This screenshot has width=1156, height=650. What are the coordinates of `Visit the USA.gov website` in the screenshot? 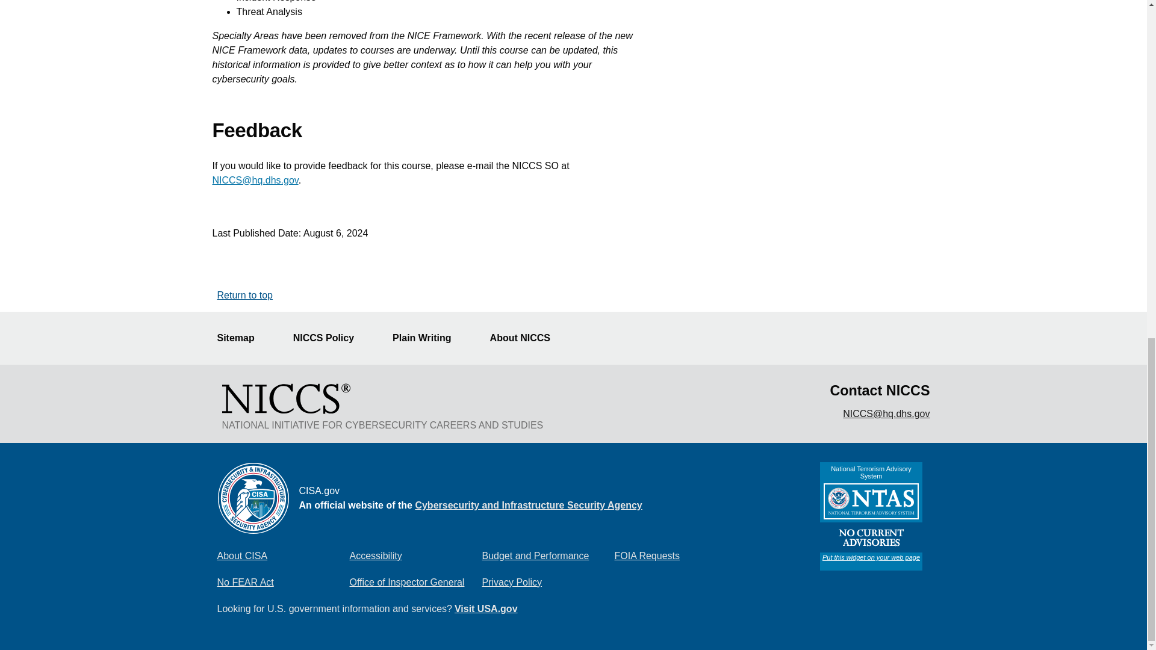 It's located at (486, 609).